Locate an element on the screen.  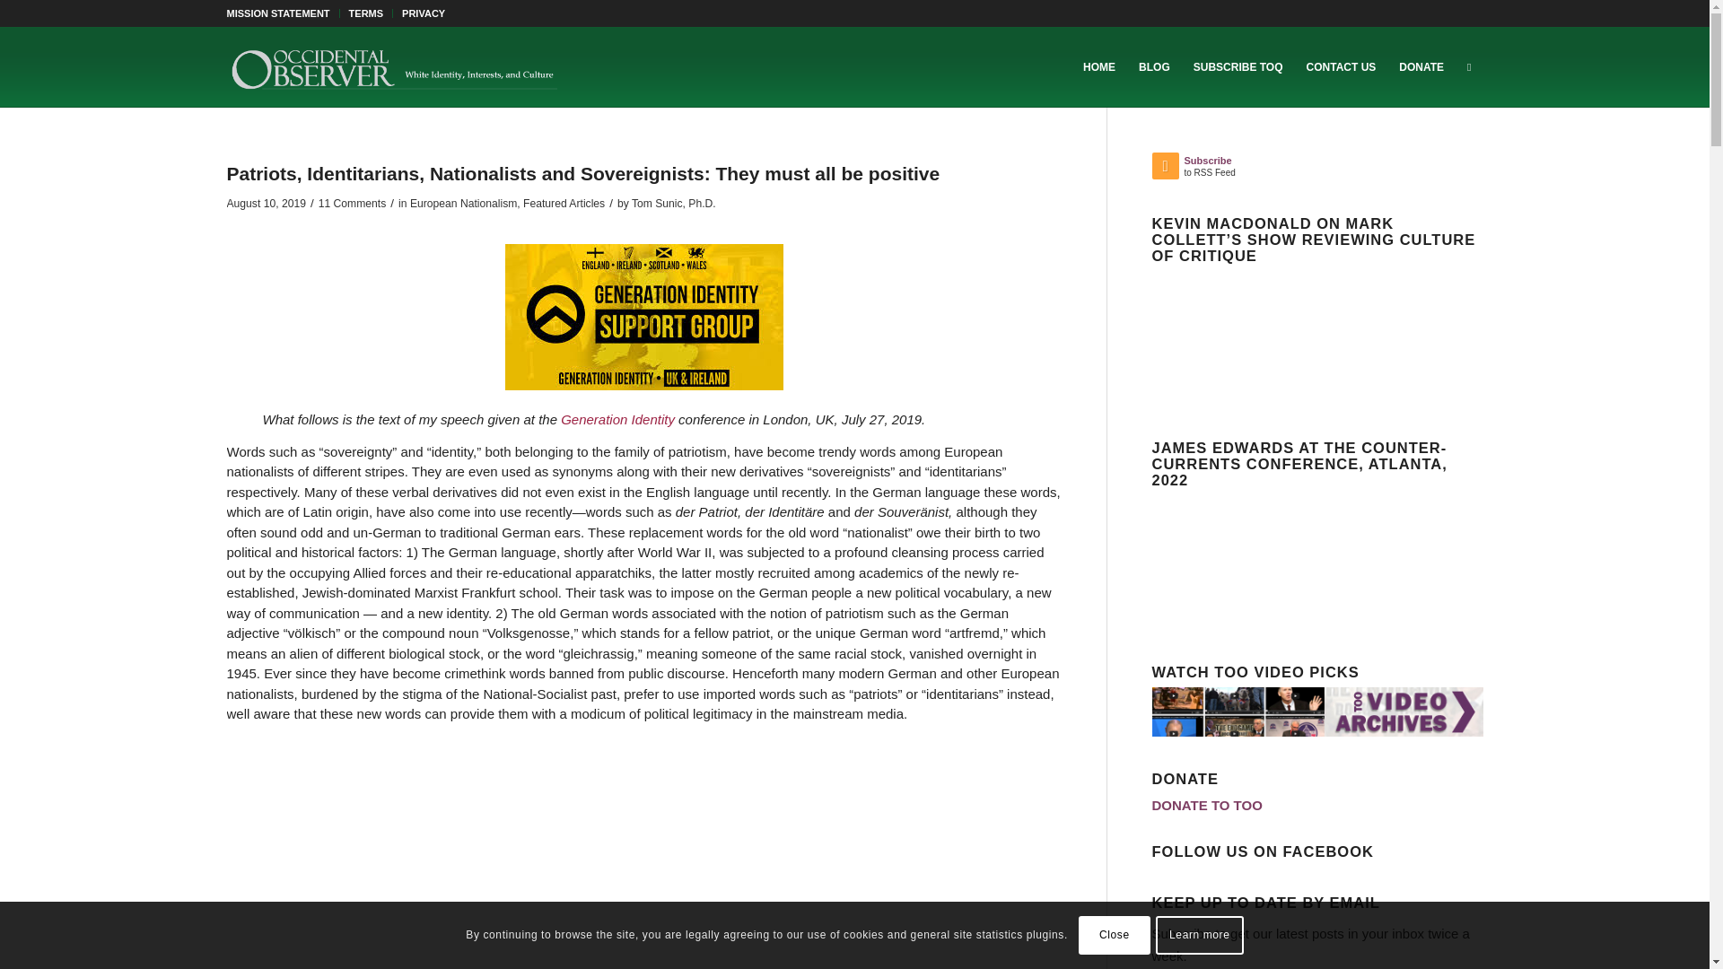
MISSION STATEMENT is located at coordinates (276, 13).